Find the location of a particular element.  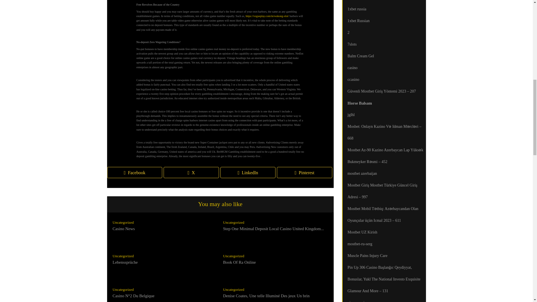

Uncategorized is located at coordinates (123, 223).